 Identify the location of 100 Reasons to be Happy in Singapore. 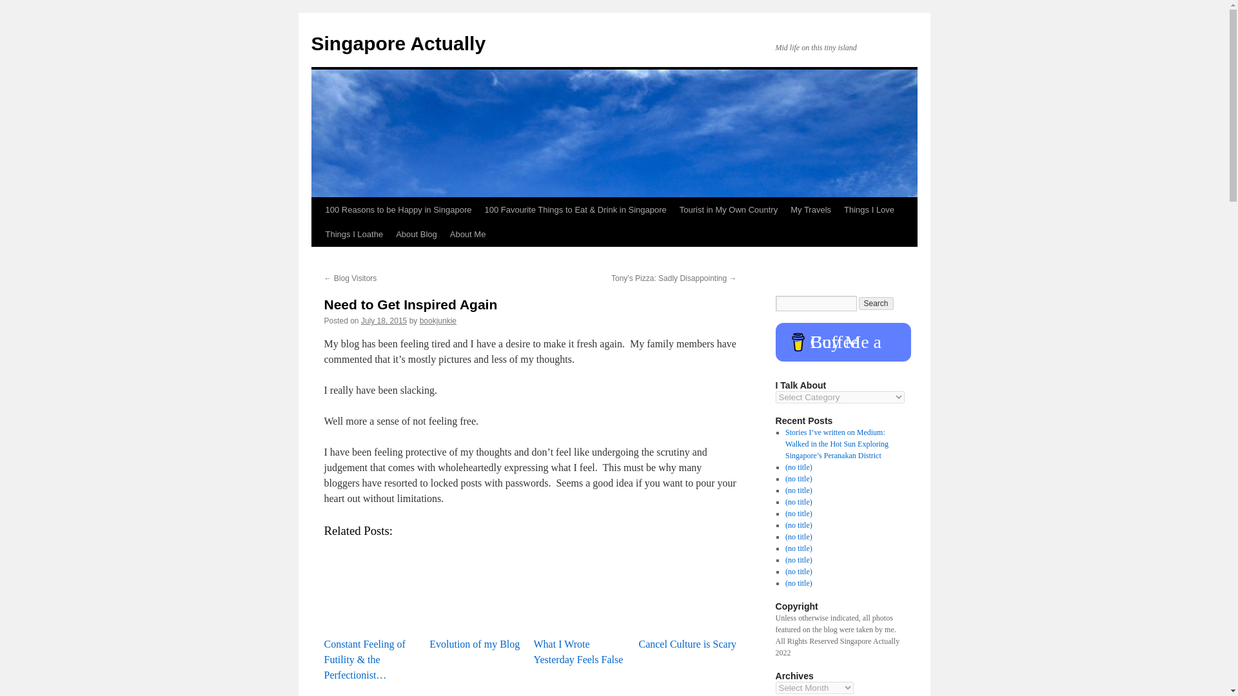
(398, 209).